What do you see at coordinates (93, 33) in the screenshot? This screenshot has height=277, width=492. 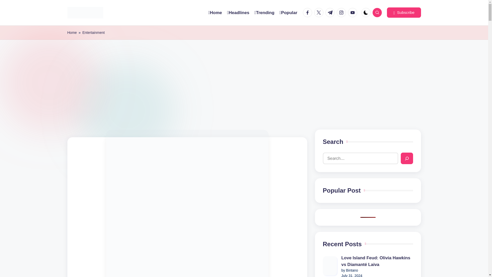 I see `Entertainment` at bounding box center [93, 33].